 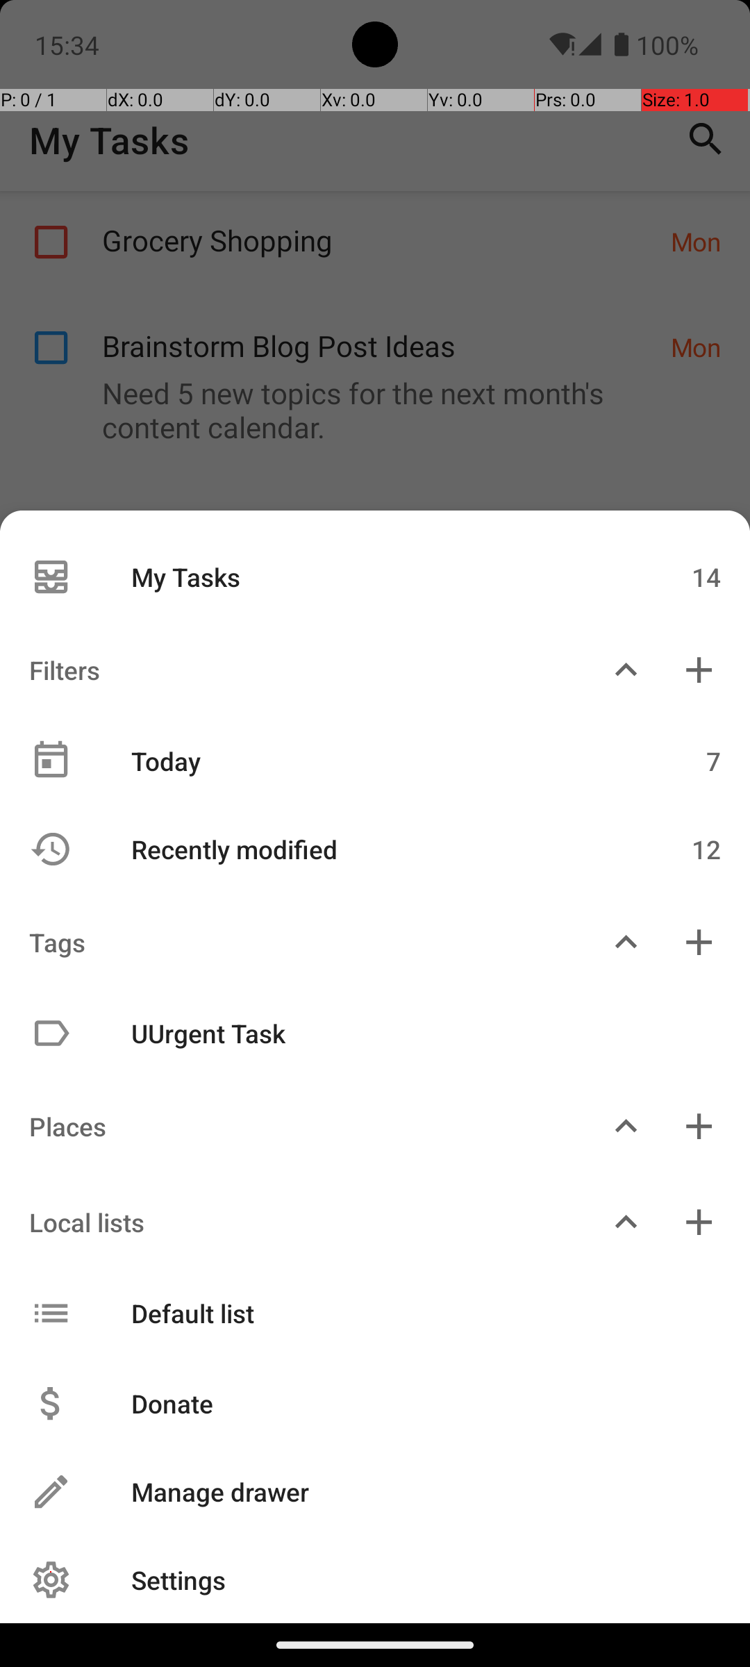 What do you see at coordinates (411, 1492) in the screenshot?
I see `Manage drawer` at bounding box center [411, 1492].